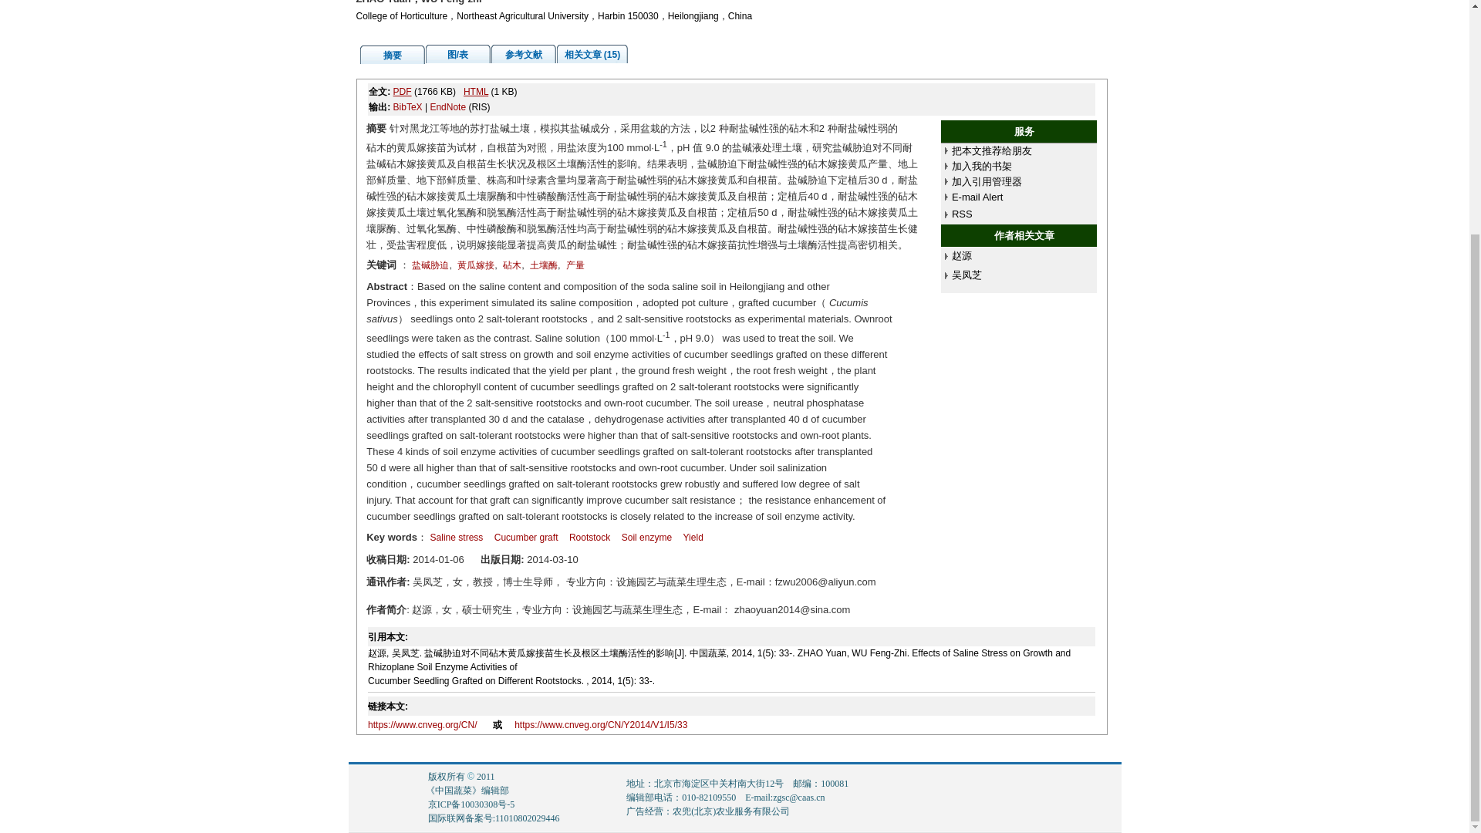 This screenshot has width=1481, height=833. I want to click on EndNote, so click(447, 106).